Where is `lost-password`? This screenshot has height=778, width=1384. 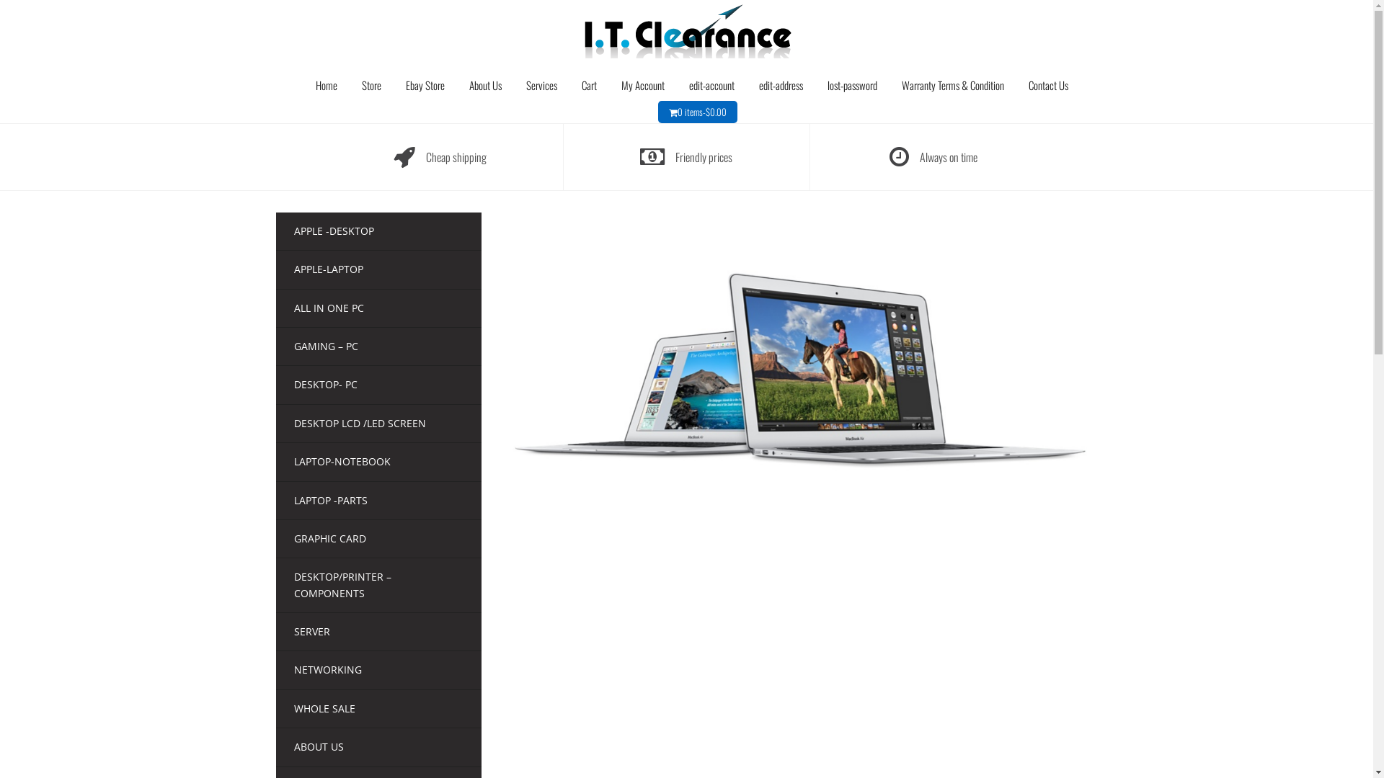
lost-password is located at coordinates (852, 85).